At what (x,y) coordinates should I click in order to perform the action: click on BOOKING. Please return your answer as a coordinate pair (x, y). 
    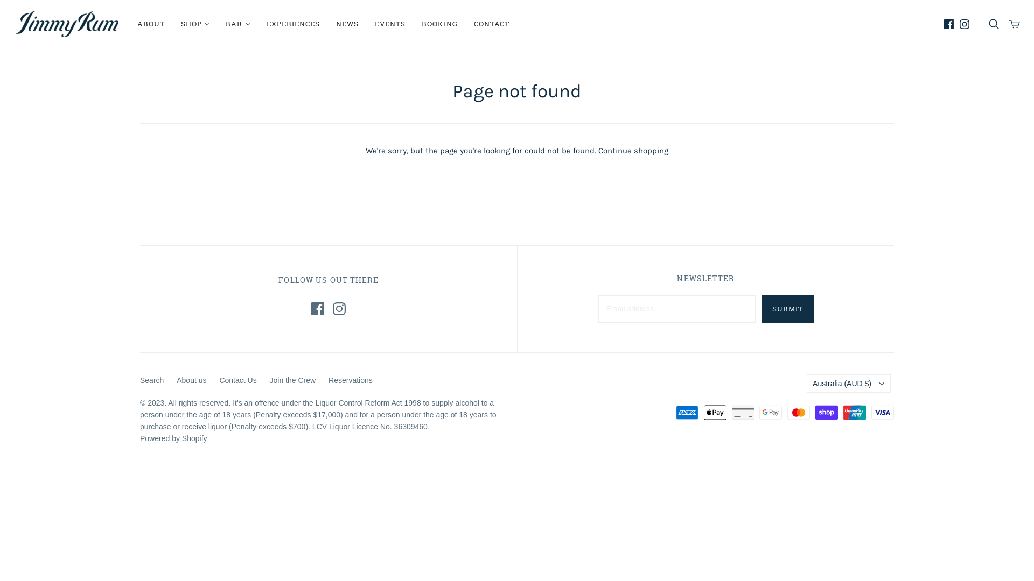
    Looking at the image, I should click on (439, 24).